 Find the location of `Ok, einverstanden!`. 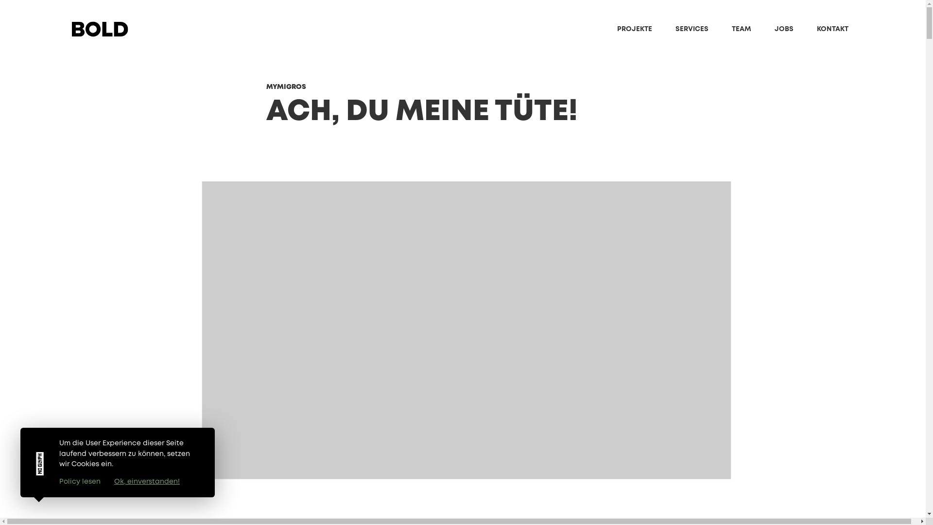

Ok, einverstanden! is located at coordinates (147, 482).